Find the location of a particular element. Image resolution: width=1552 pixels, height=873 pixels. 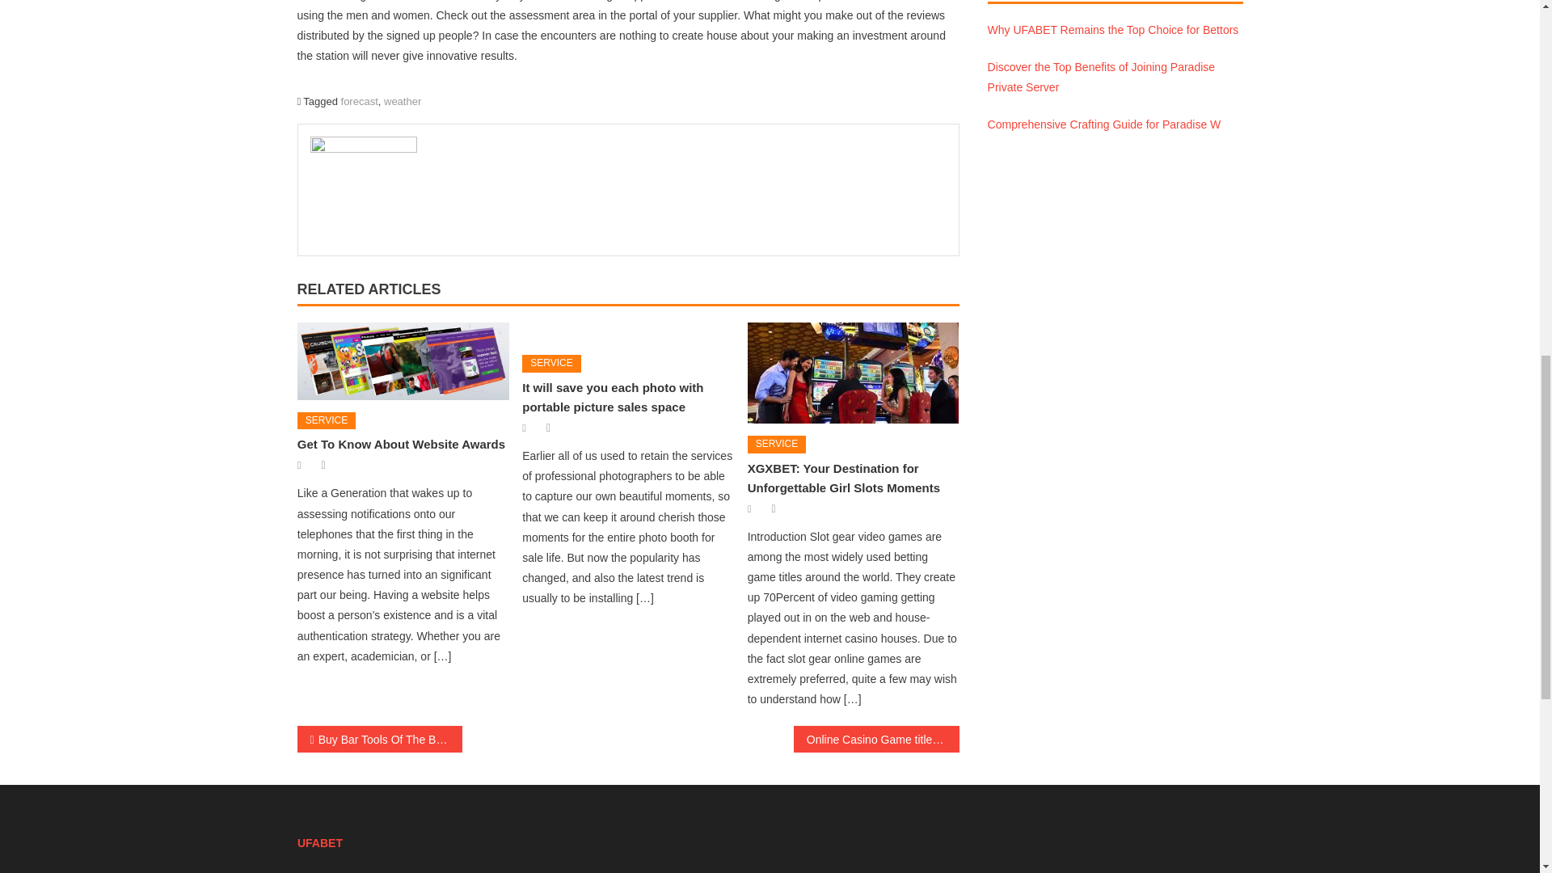

Get To Know About Website Awards is located at coordinates (401, 445).